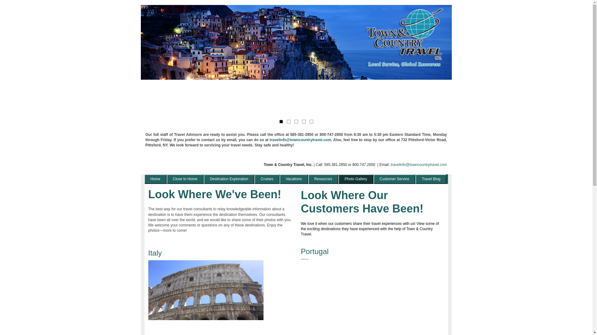 The width and height of the screenshot is (597, 335). I want to click on Travel Blog, so click(431, 179).